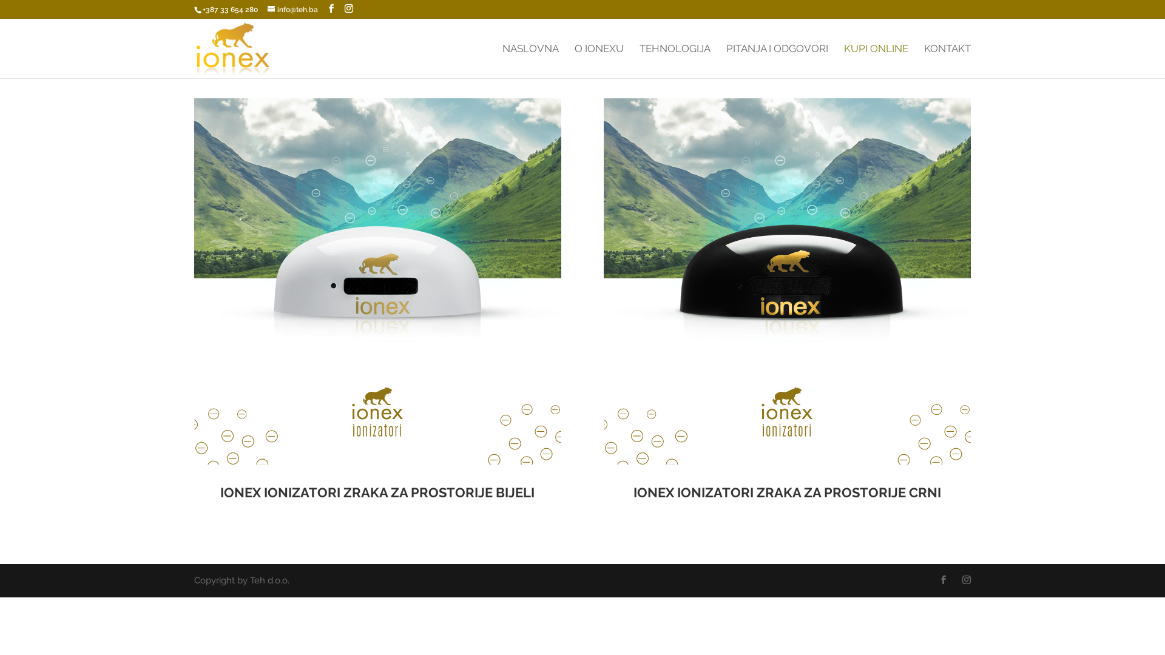  Describe the element at coordinates (292, 10) in the screenshot. I see `info@teh.ba` at that location.